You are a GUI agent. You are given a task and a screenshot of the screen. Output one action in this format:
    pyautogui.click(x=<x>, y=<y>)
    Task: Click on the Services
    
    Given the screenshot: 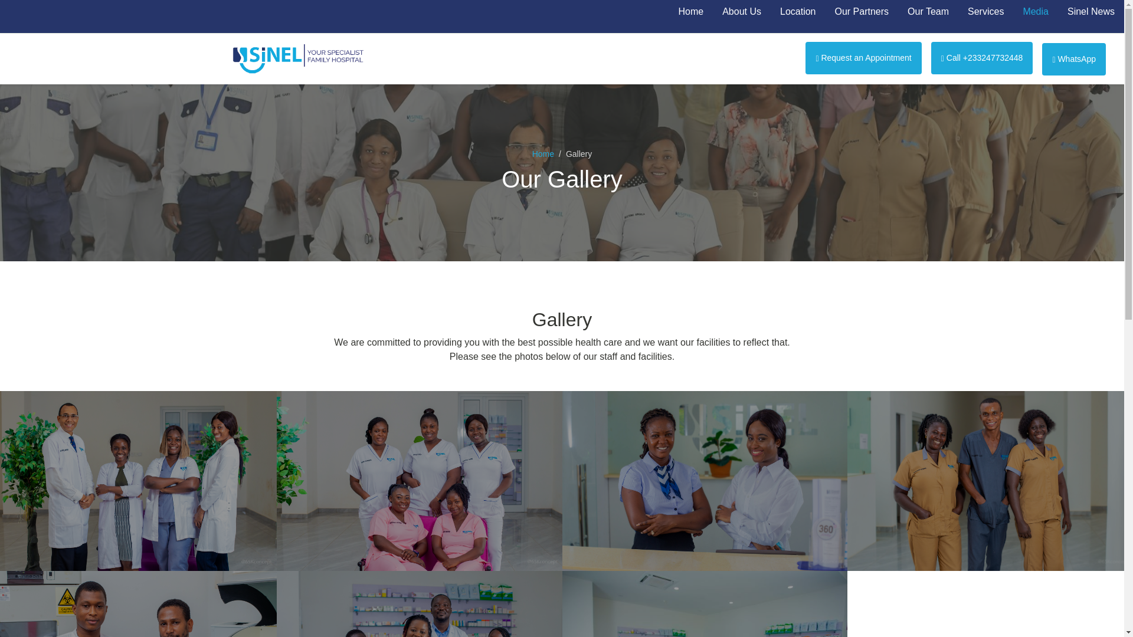 What is the action you would take?
    pyautogui.click(x=985, y=12)
    